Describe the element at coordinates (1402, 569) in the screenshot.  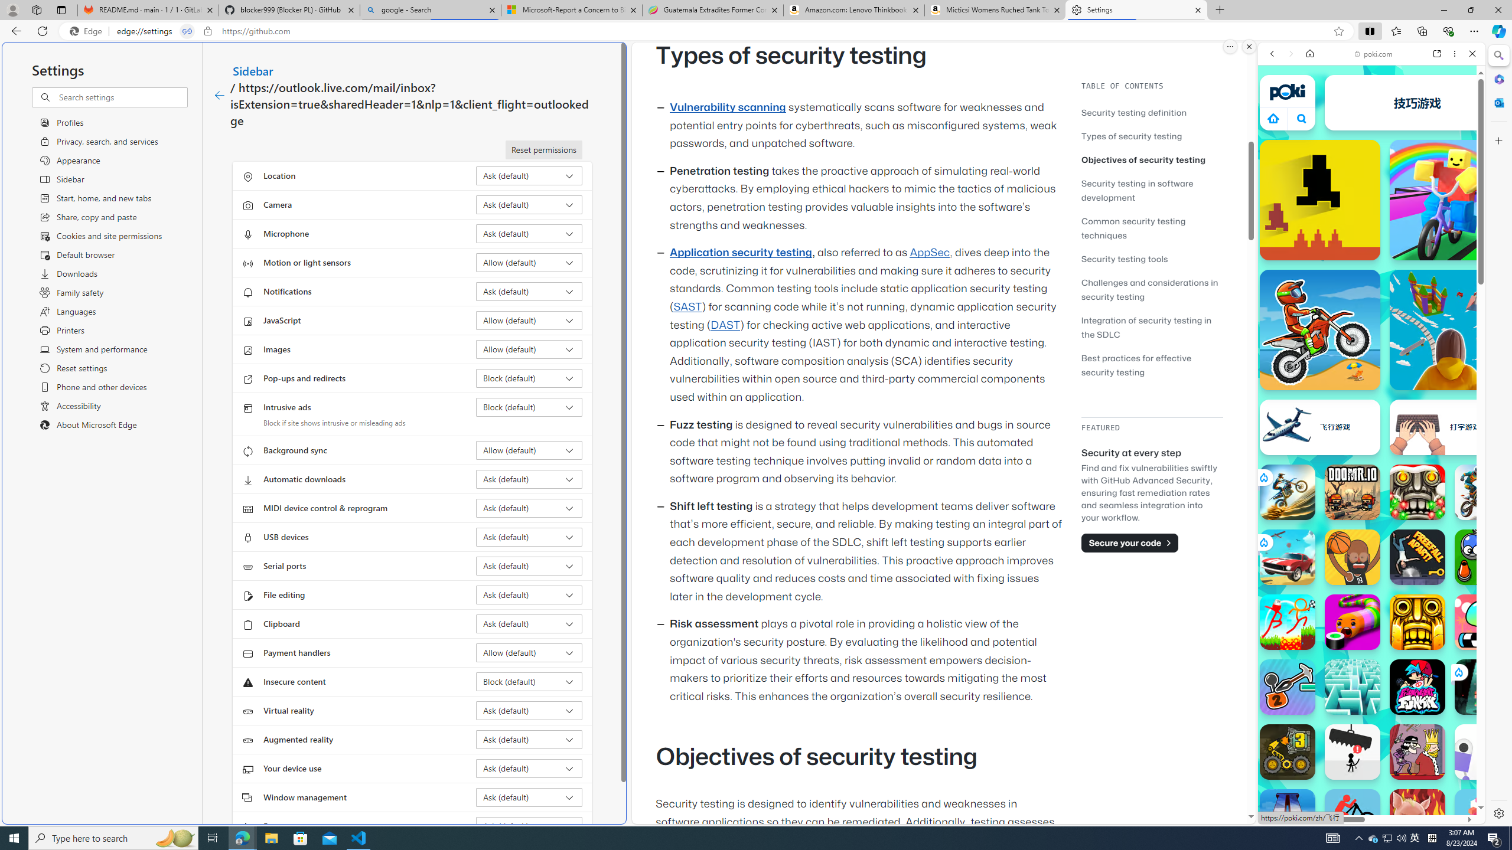
I see `Combat Reloaded Combat Reloaded poki.com` at that location.